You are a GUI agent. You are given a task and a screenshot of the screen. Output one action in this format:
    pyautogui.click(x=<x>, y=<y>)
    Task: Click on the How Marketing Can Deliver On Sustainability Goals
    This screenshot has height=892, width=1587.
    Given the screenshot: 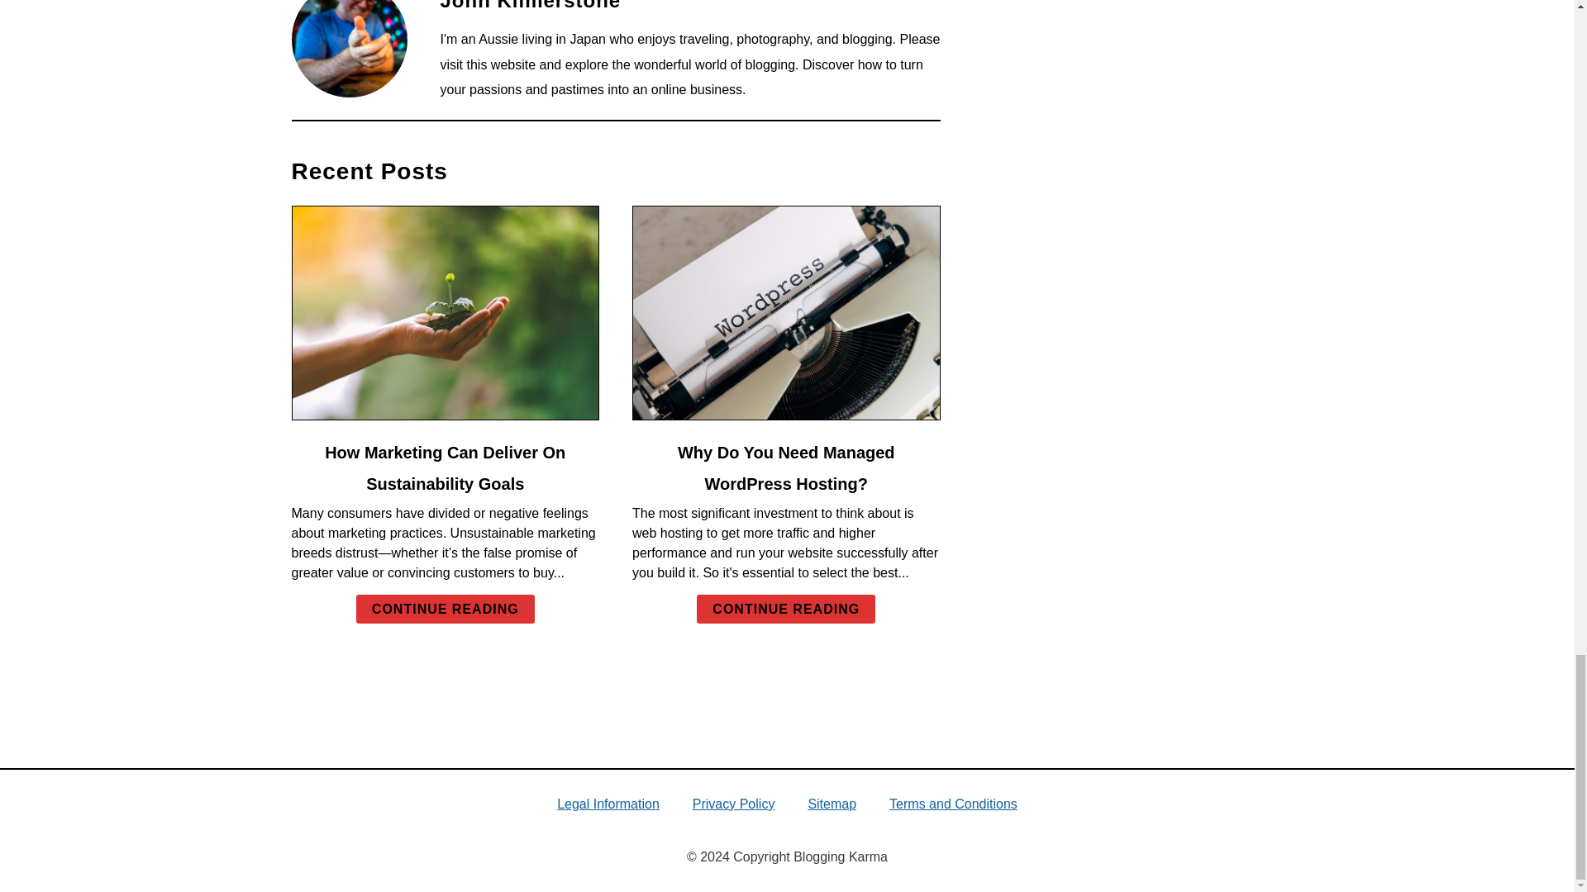 What is the action you would take?
    pyautogui.click(x=445, y=467)
    